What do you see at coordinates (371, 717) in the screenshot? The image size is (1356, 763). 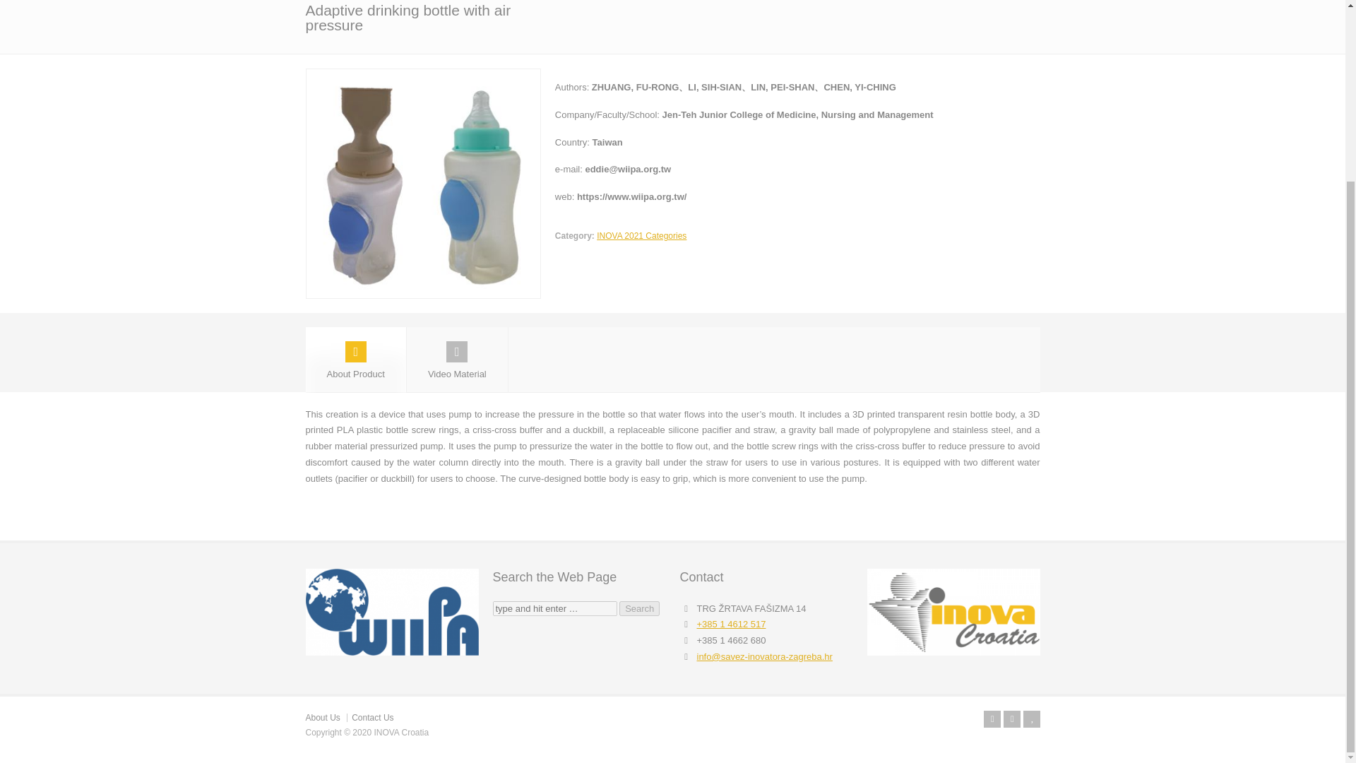 I see `Contact Us` at bounding box center [371, 717].